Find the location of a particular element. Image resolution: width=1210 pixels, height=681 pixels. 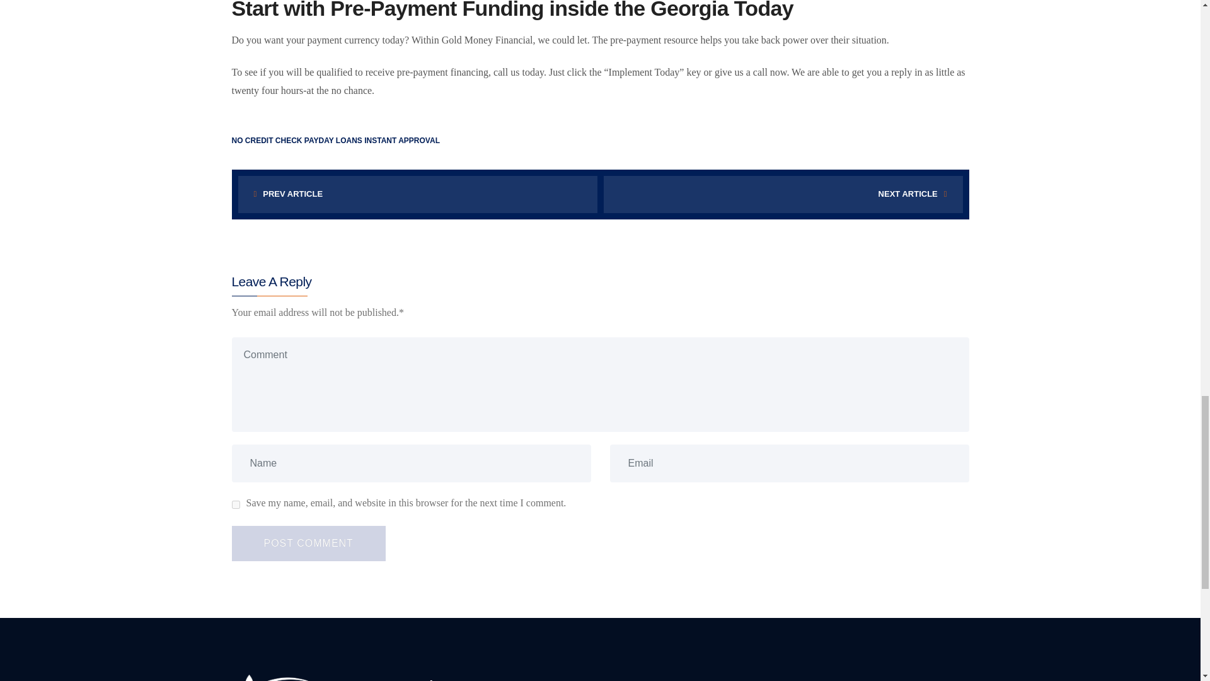

NO CREDIT CHECK PAYDAY LOANS INSTANT APPROVAL is located at coordinates (336, 141).